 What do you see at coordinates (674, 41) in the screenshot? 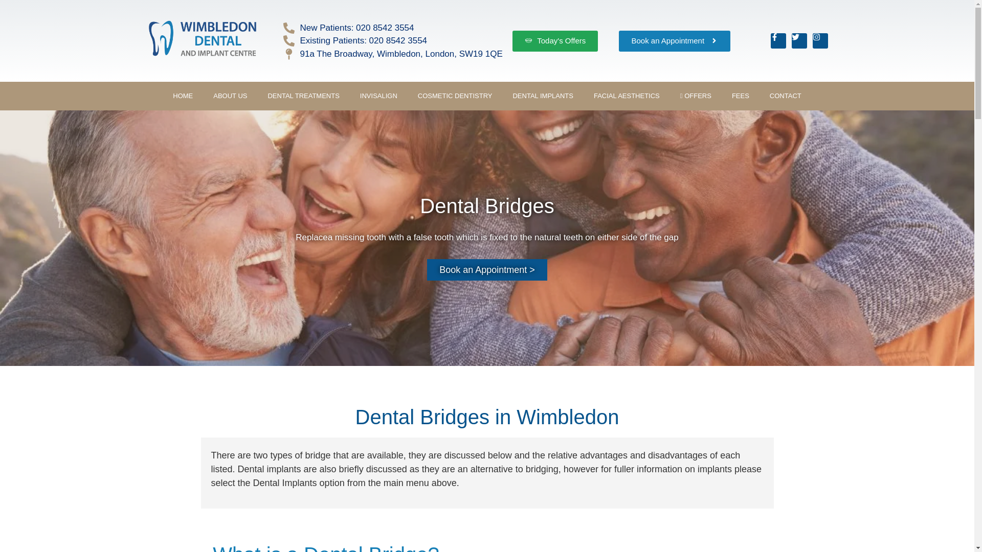
I see `Book an Appointment` at bounding box center [674, 41].